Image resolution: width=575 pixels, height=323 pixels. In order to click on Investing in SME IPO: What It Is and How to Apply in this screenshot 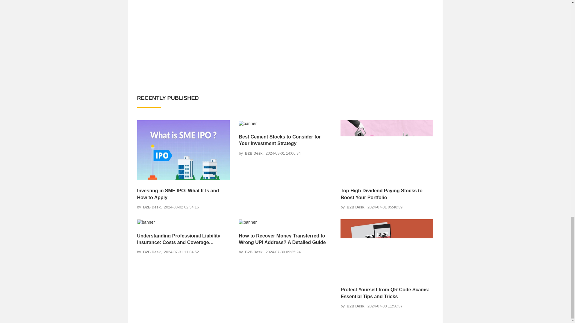, I will do `click(184, 194)`.